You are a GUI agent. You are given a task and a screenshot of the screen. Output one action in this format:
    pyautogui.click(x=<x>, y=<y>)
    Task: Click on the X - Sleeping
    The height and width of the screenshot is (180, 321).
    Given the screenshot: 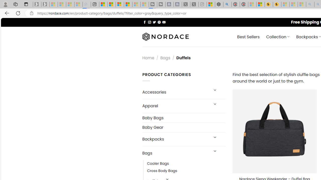 What is the action you would take?
    pyautogui.click(x=194, y=4)
    